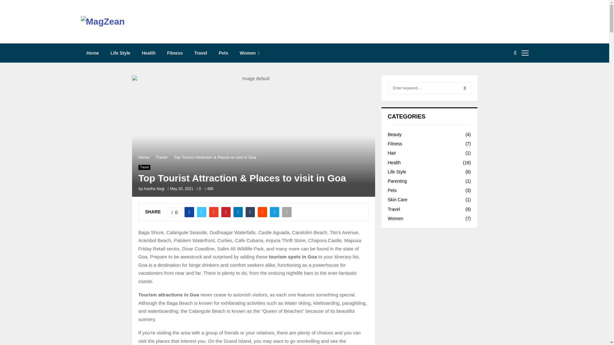 Image resolution: width=614 pixels, height=345 pixels. I want to click on Travel, so click(200, 53).